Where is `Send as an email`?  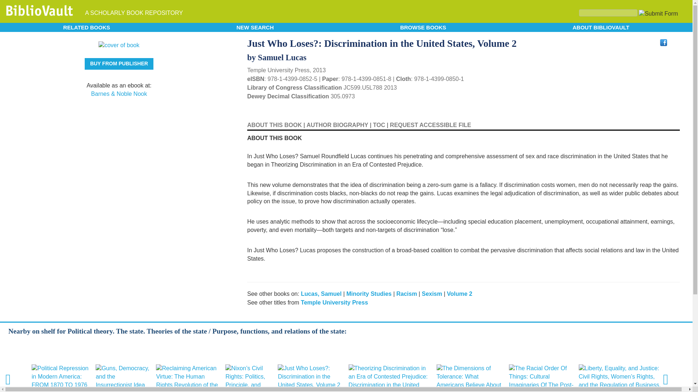
Send as an email is located at coordinates (673, 42).